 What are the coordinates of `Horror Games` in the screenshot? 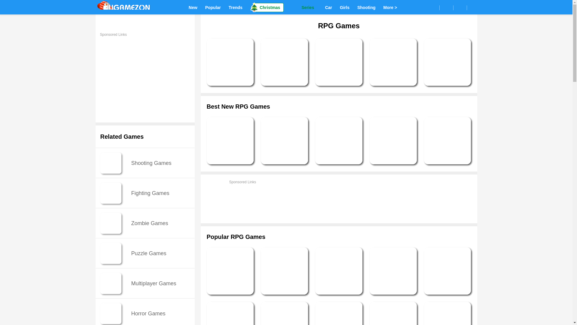 It's located at (145, 312).